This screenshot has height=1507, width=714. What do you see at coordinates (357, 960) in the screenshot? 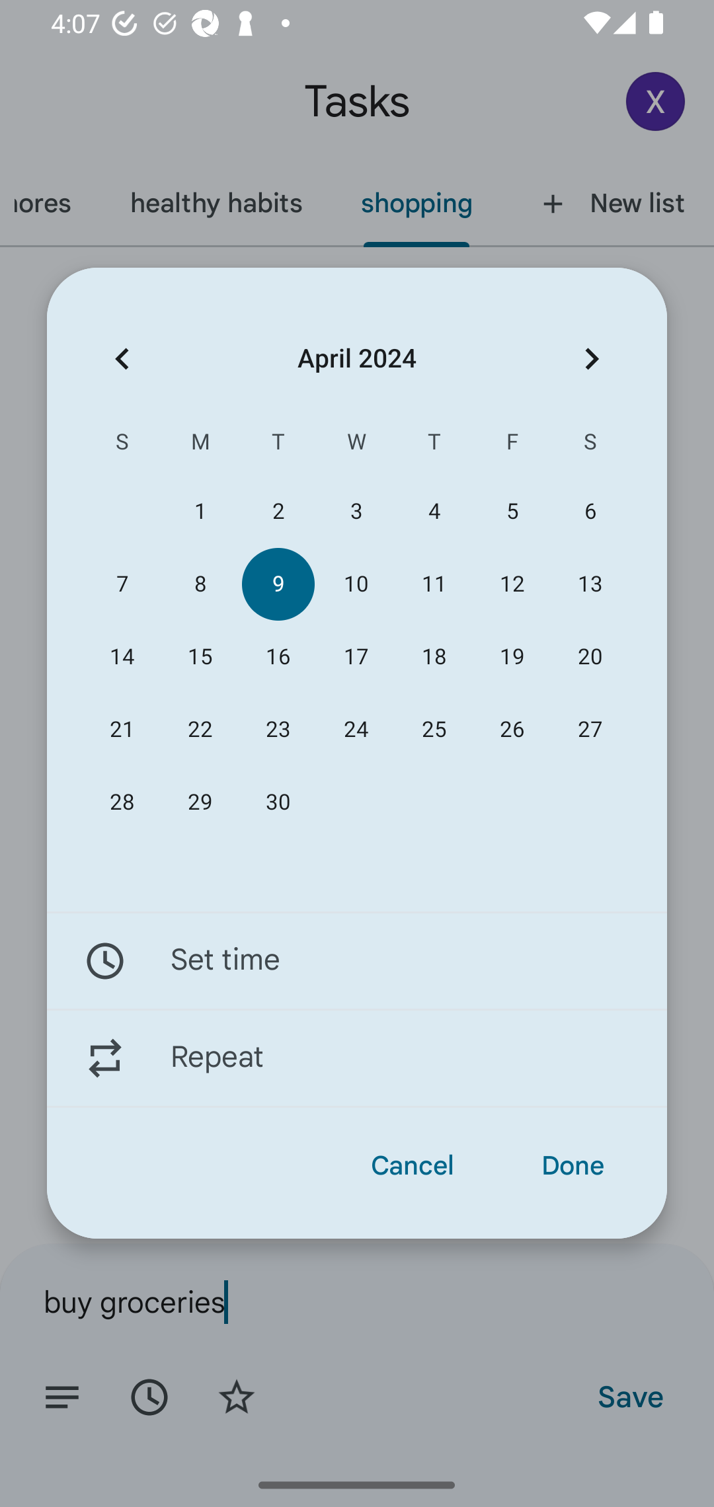
I see `Set time` at bounding box center [357, 960].